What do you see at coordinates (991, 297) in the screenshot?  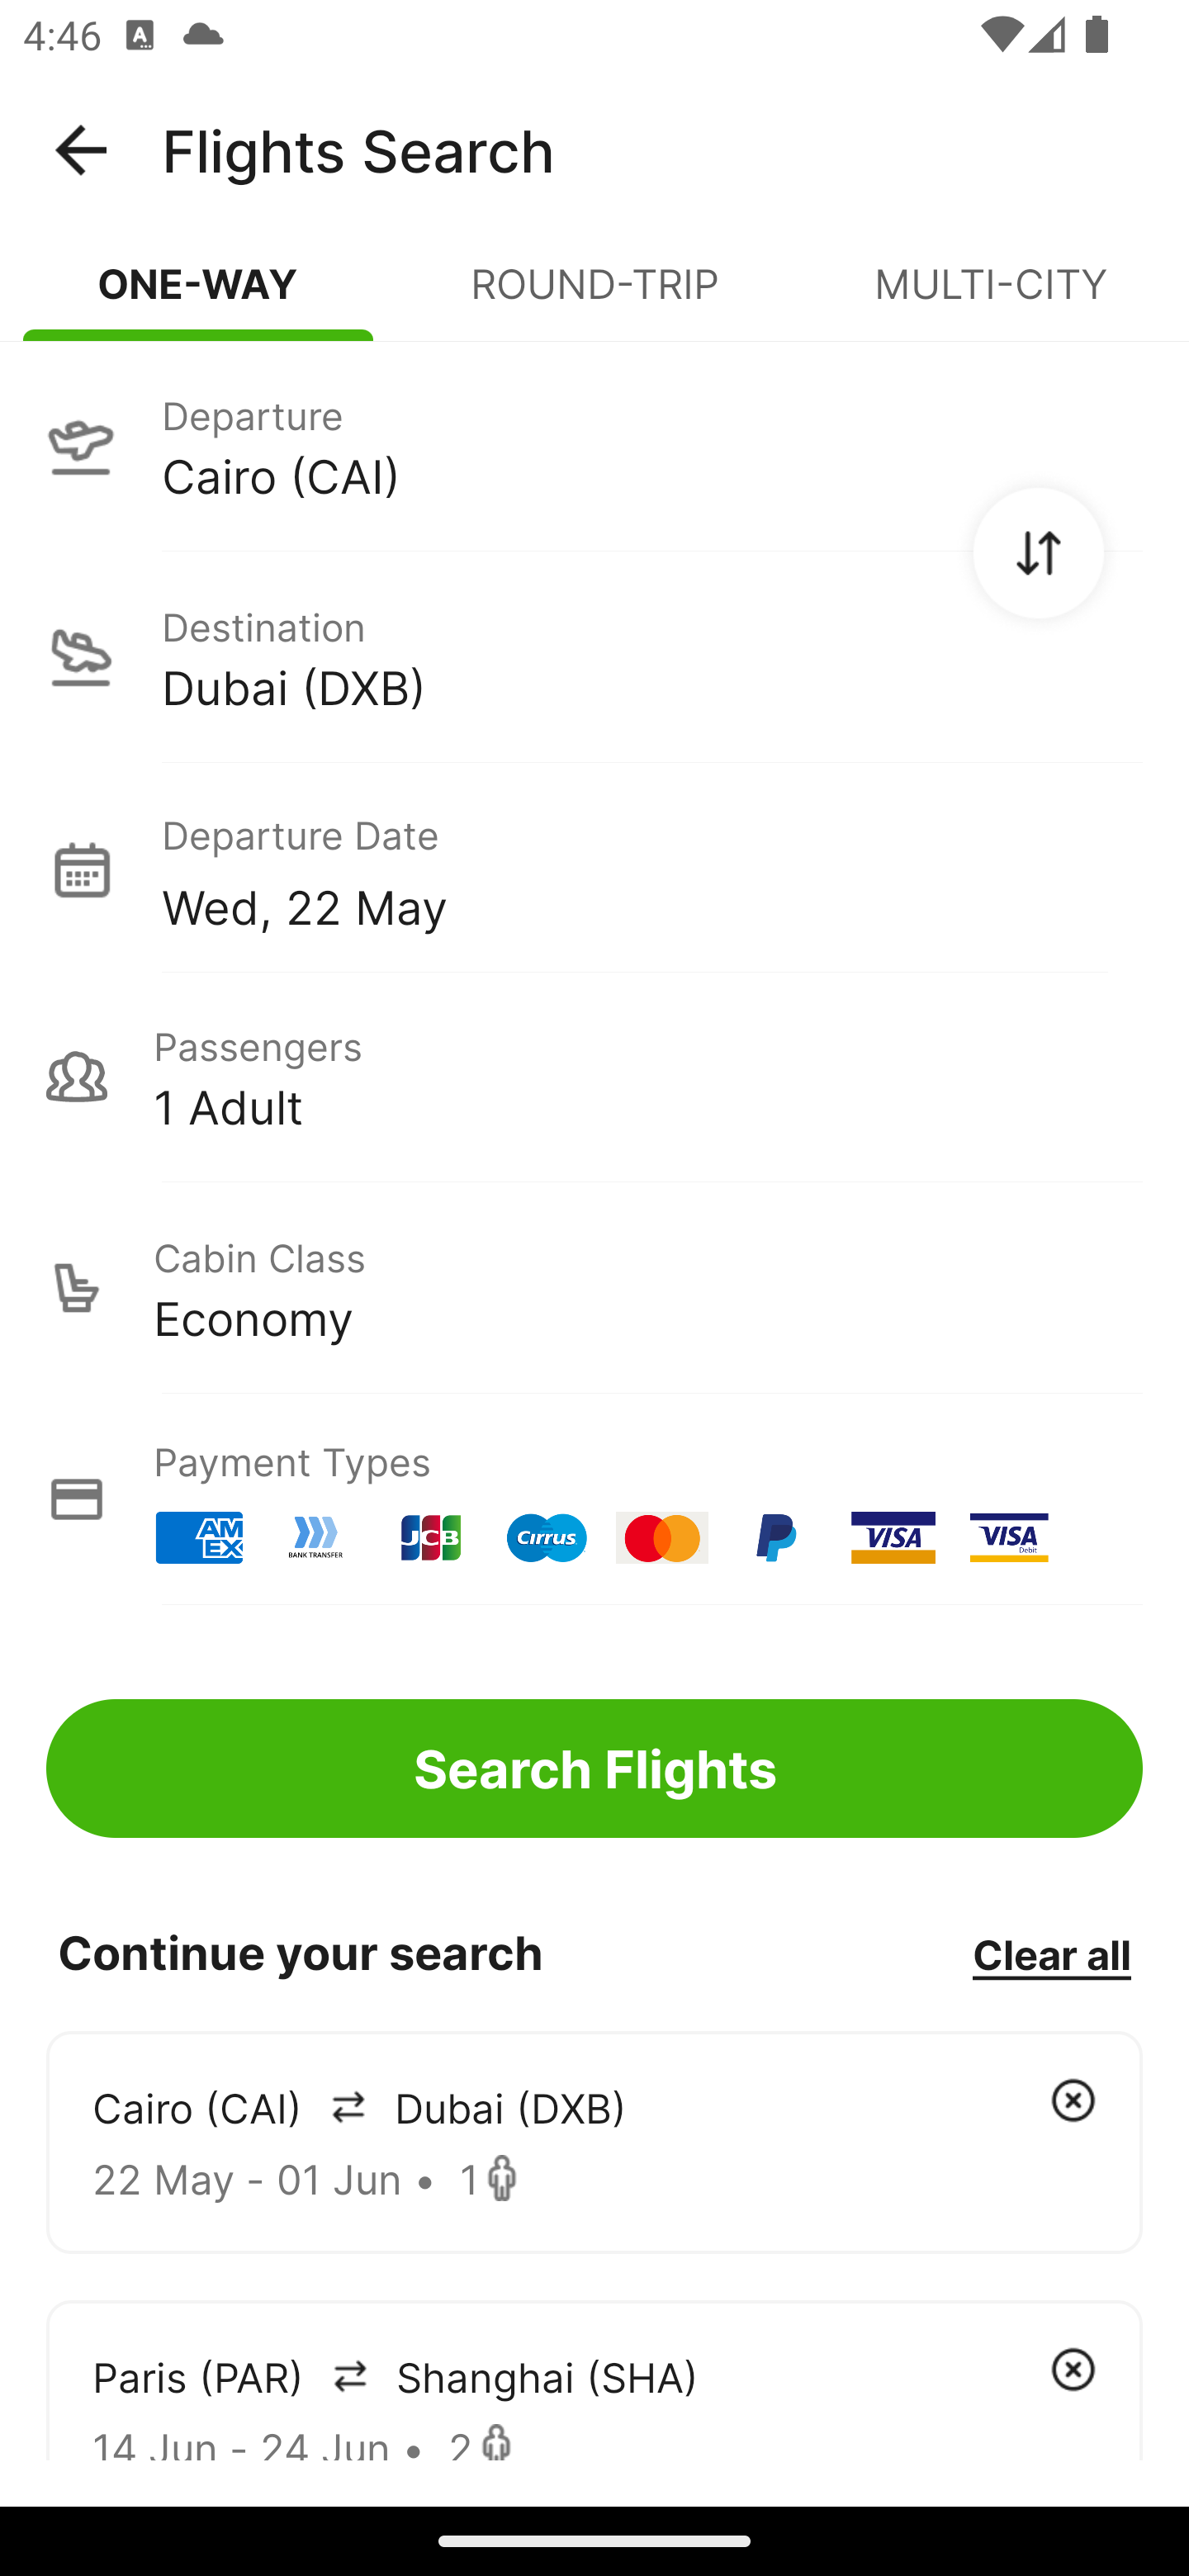 I see `MULTI-CITY` at bounding box center [991, 297].